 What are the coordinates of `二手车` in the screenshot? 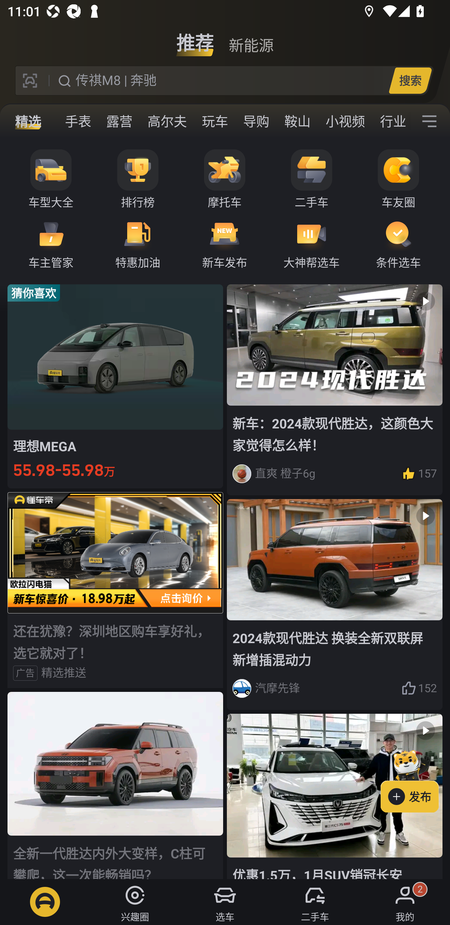 It's located at (312, 179).